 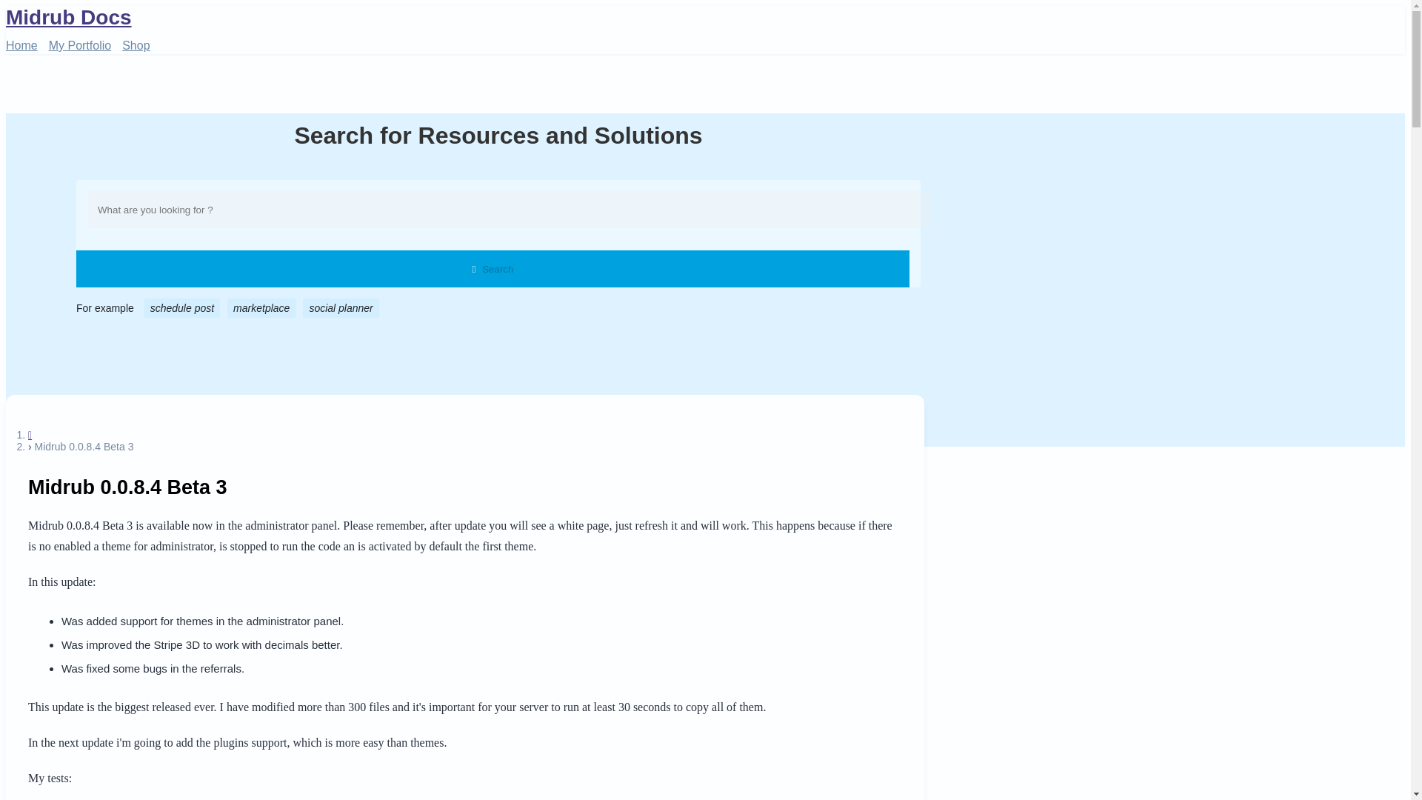 What do you see at coordinates (21, 47) in the screenshot?
I see `Home` at bounding box center [21, 47].